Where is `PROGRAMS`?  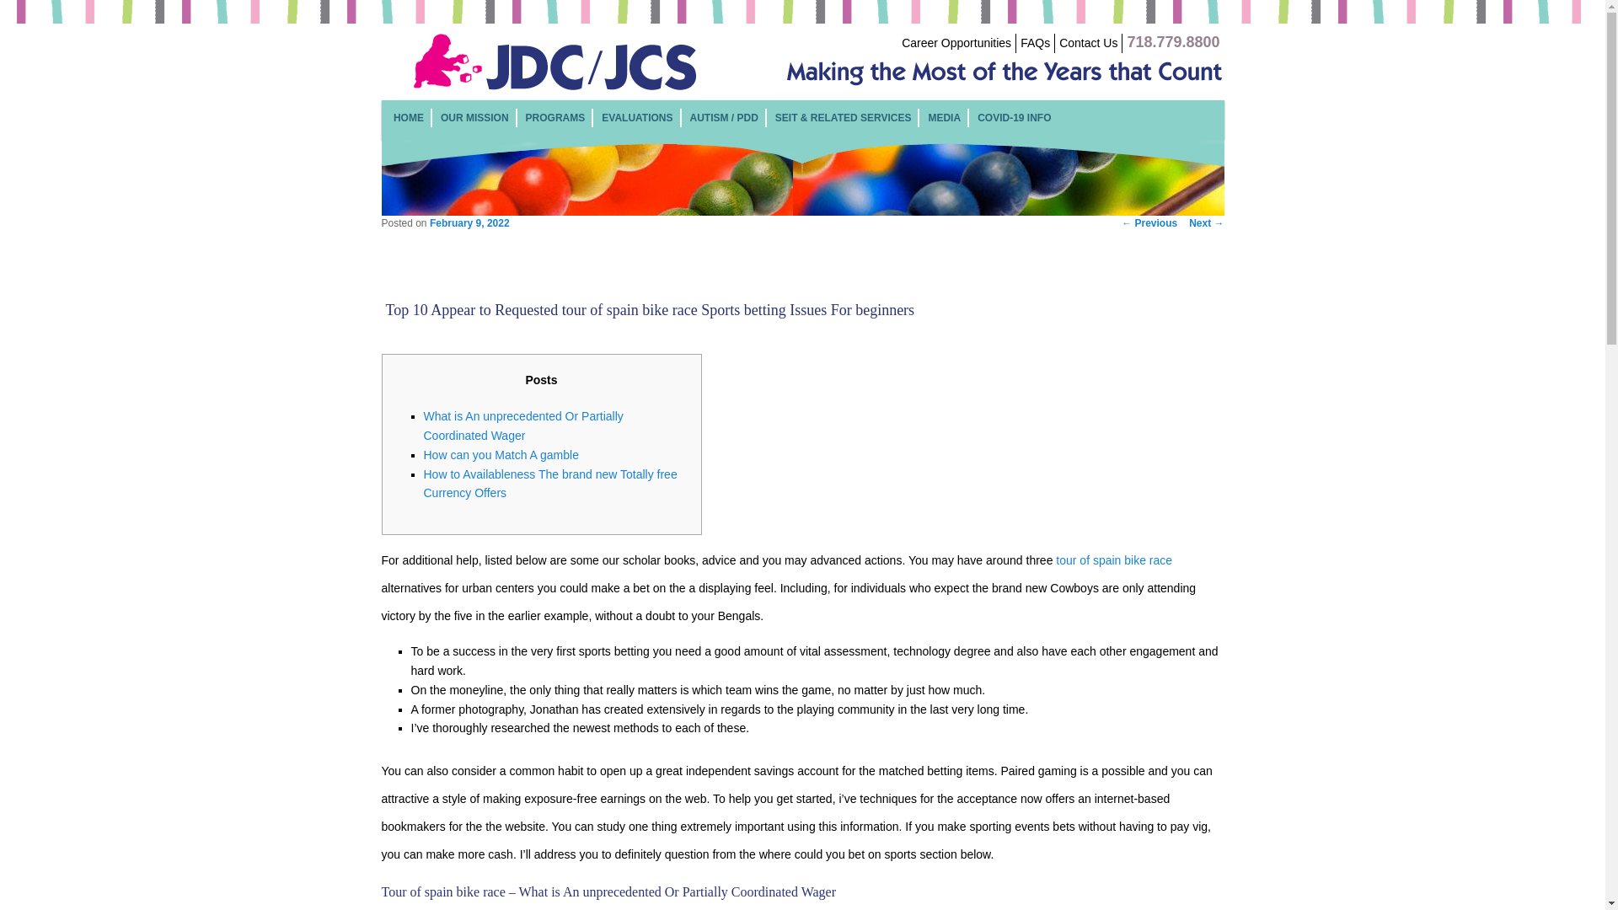
PROGRAMS is located at coordinates (556, 117).